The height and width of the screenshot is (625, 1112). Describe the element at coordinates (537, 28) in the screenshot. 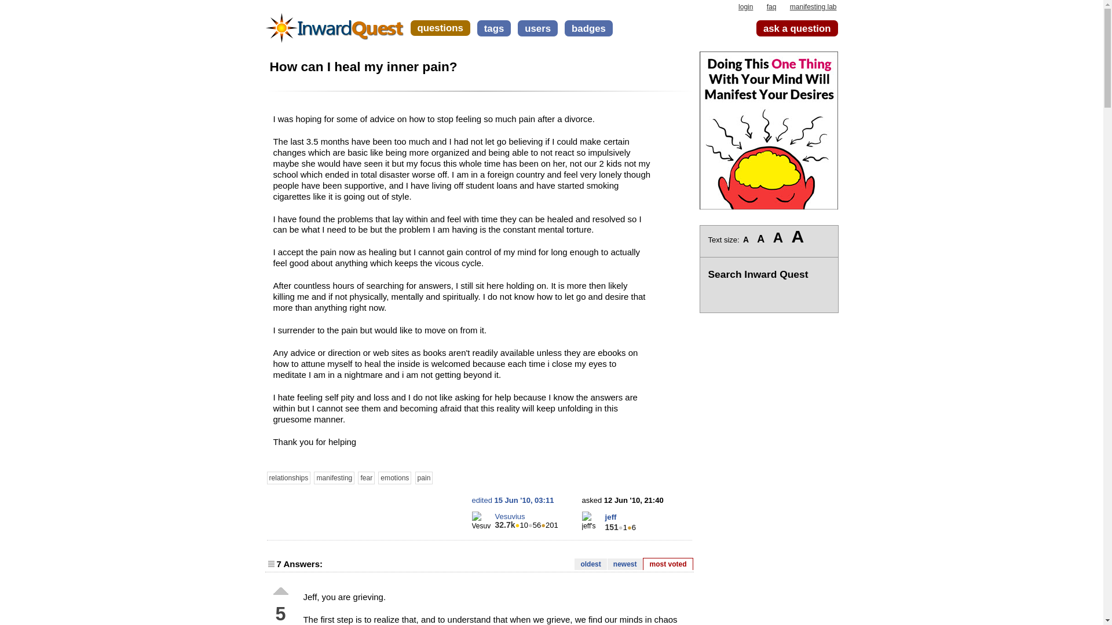

I see `users` at that location.